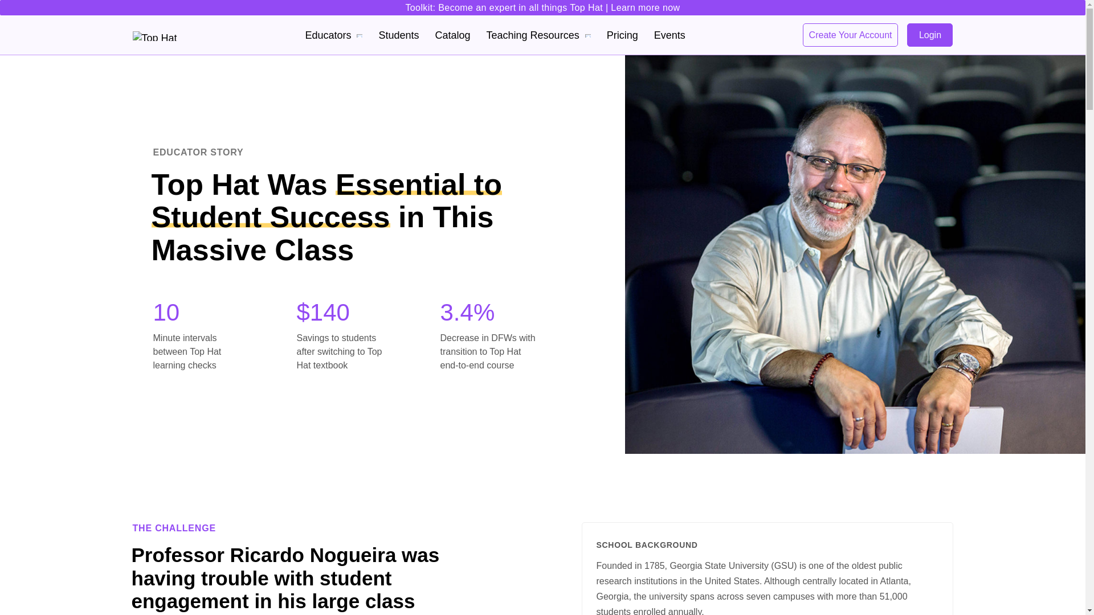 Image resolution: width=1094 pixels, height=615 pixels. What do you see at coordinates (622, 35) in the screenshot?
I see `Pricing` at bounding box center [622, 35].